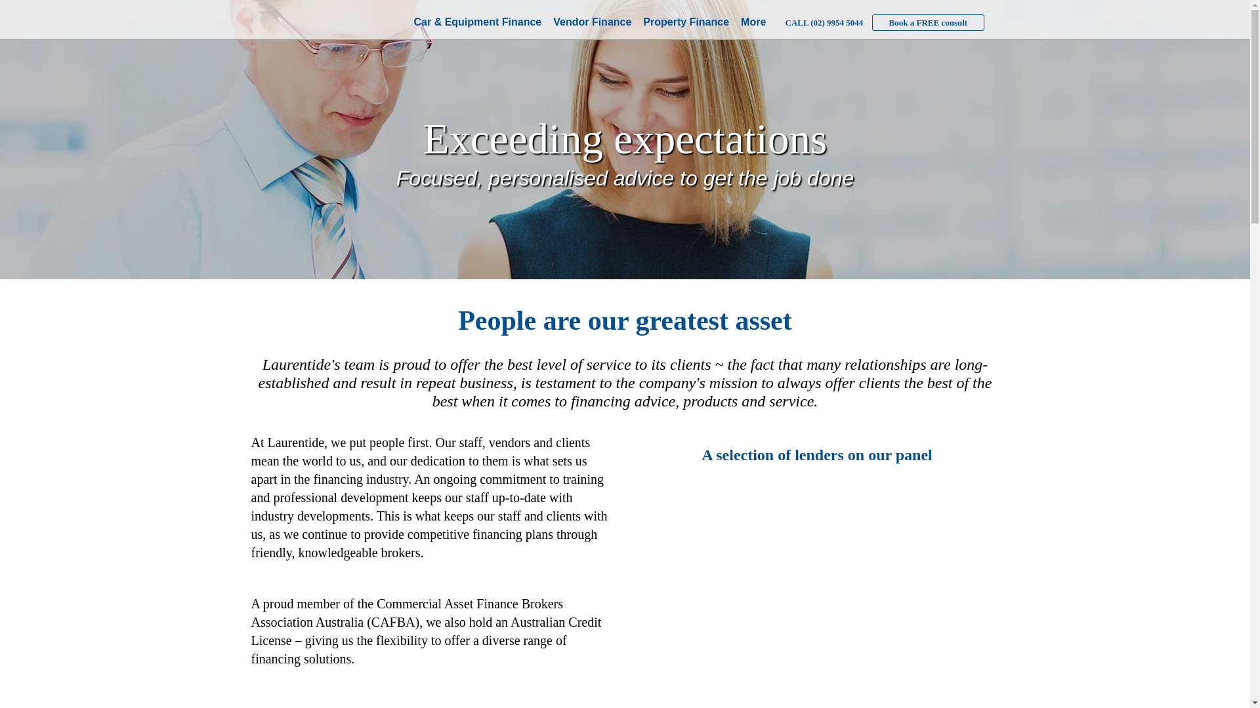  Describe the element at coordinates (686, 22) in the screenshot. I see `Property
Finance` at that location.